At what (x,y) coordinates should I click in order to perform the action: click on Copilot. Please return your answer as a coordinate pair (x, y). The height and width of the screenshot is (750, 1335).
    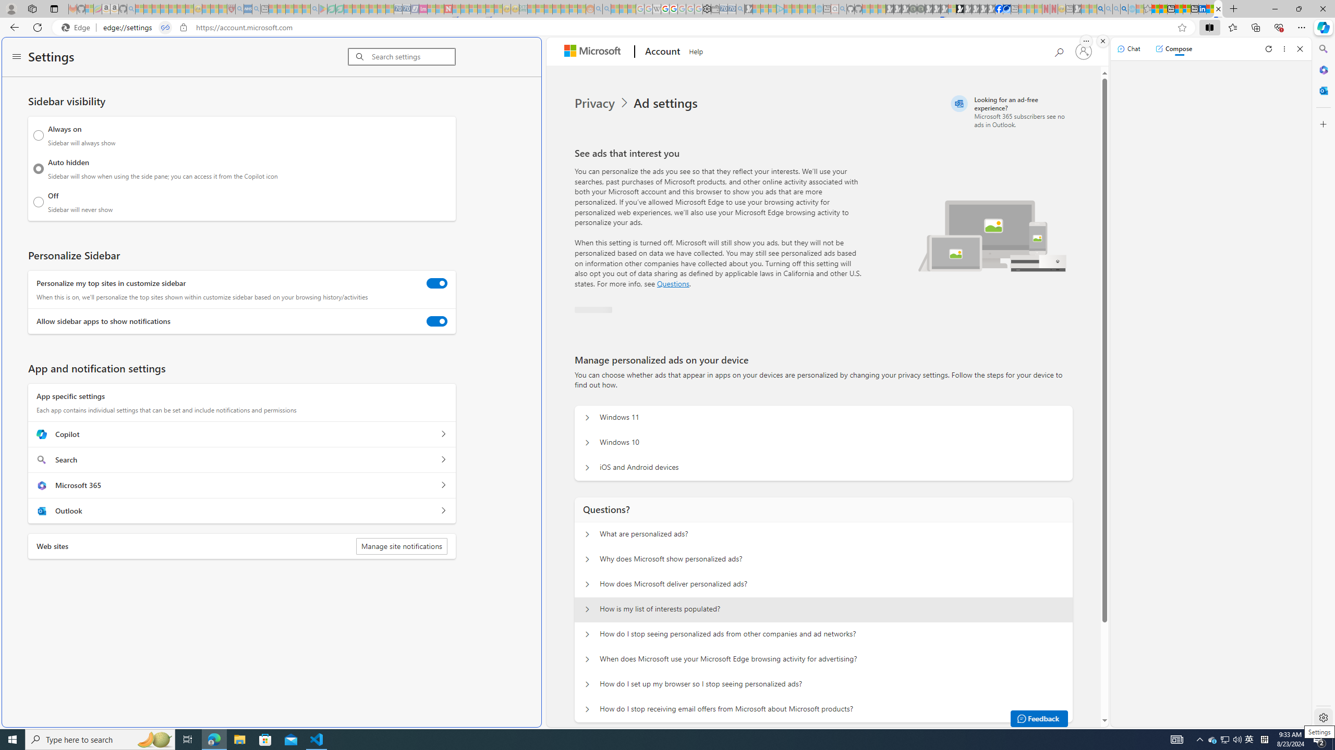
    Looking at the image, I should click on (443, 434).